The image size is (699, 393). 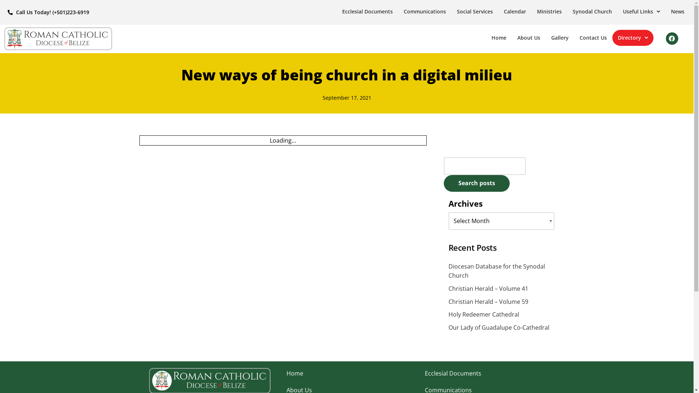 I want to click on Gallery, so click(x=560, y=38).